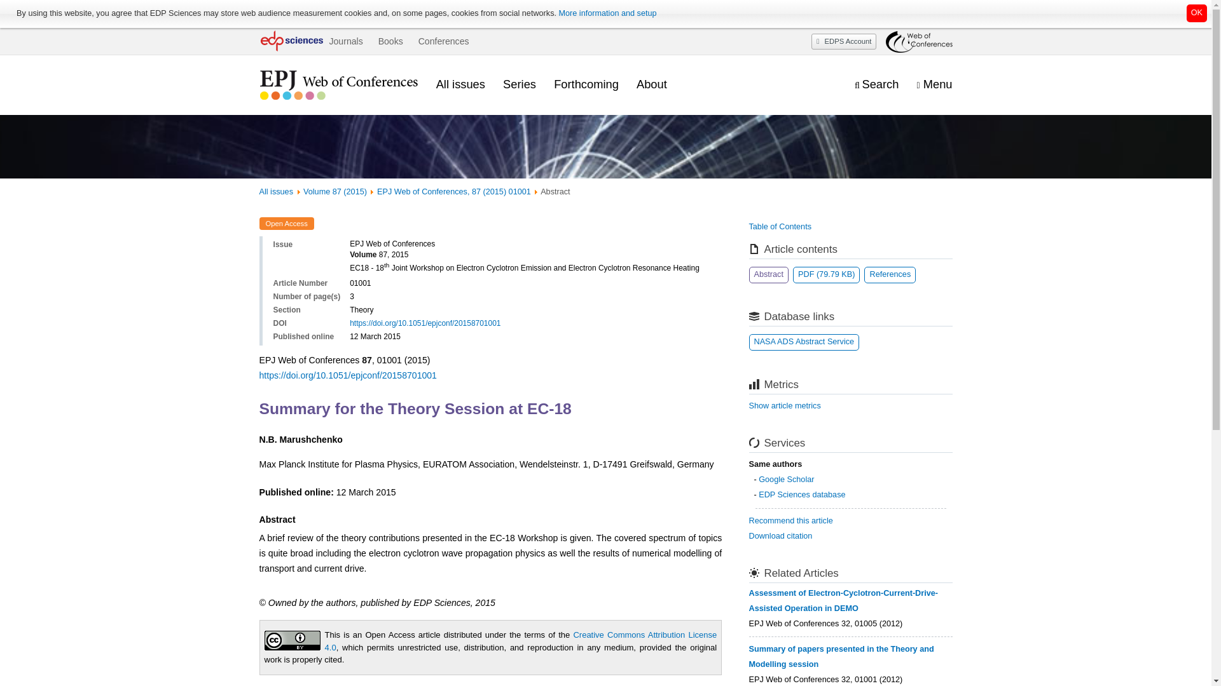 The height and width of the screenshot is (686, 1221). I want to click on OK, so click(1197, 13).